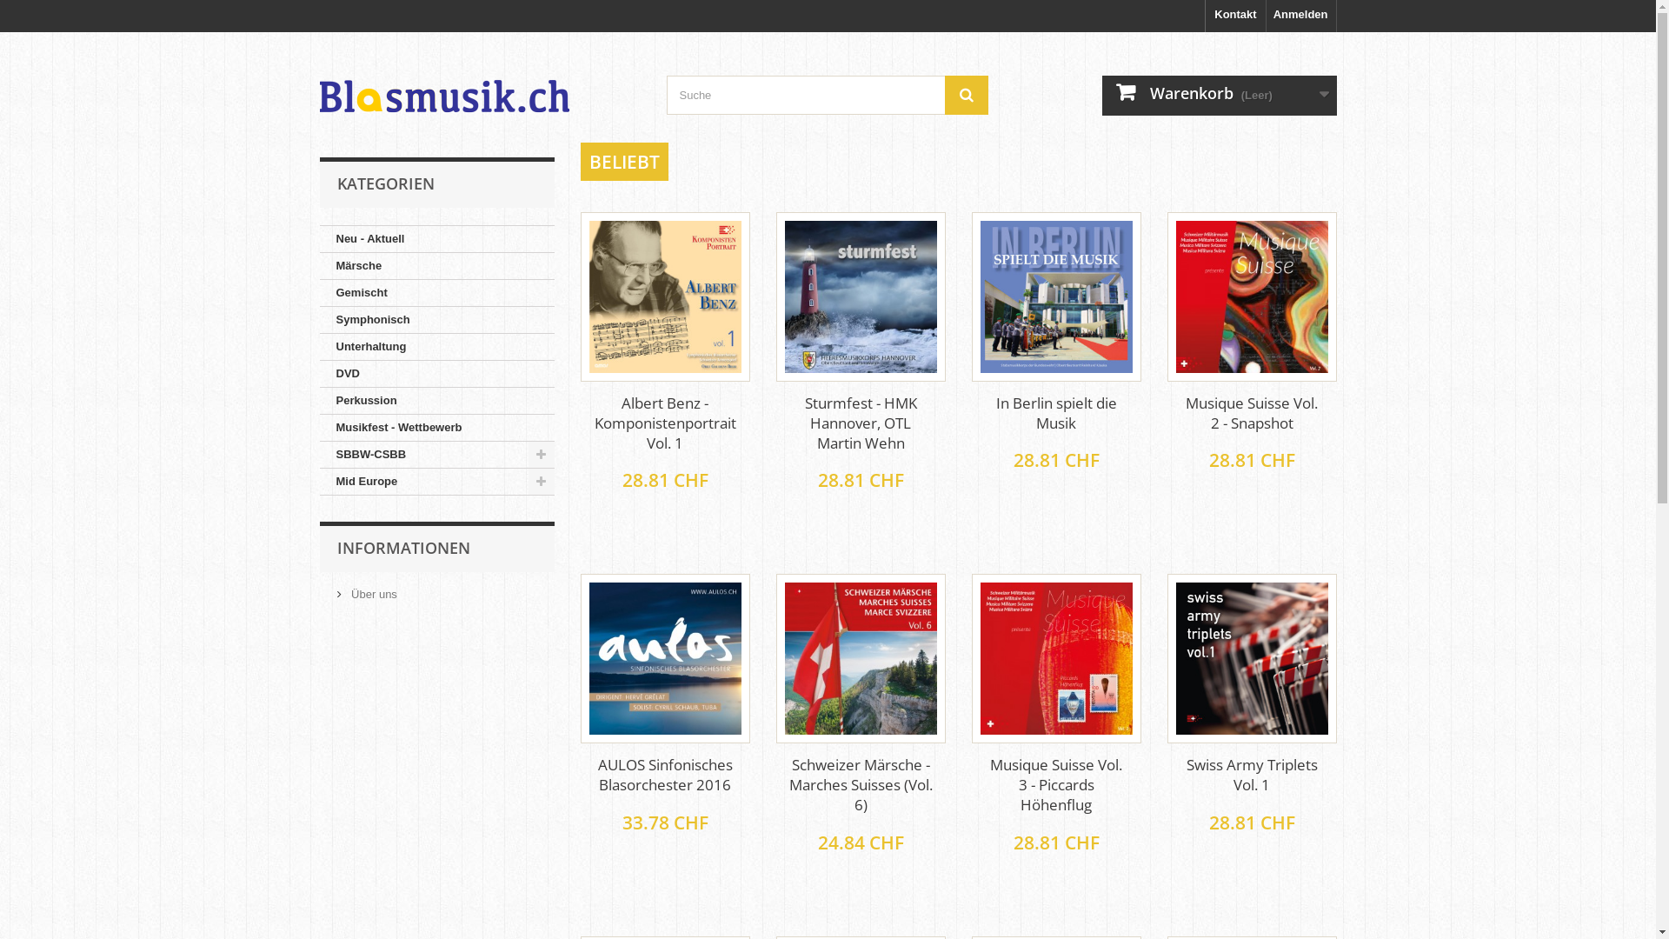  What do you see at coordinates (403, 548) in the screenshot?
I see `INFORMATIONEN` at bounding box center [403, 548].